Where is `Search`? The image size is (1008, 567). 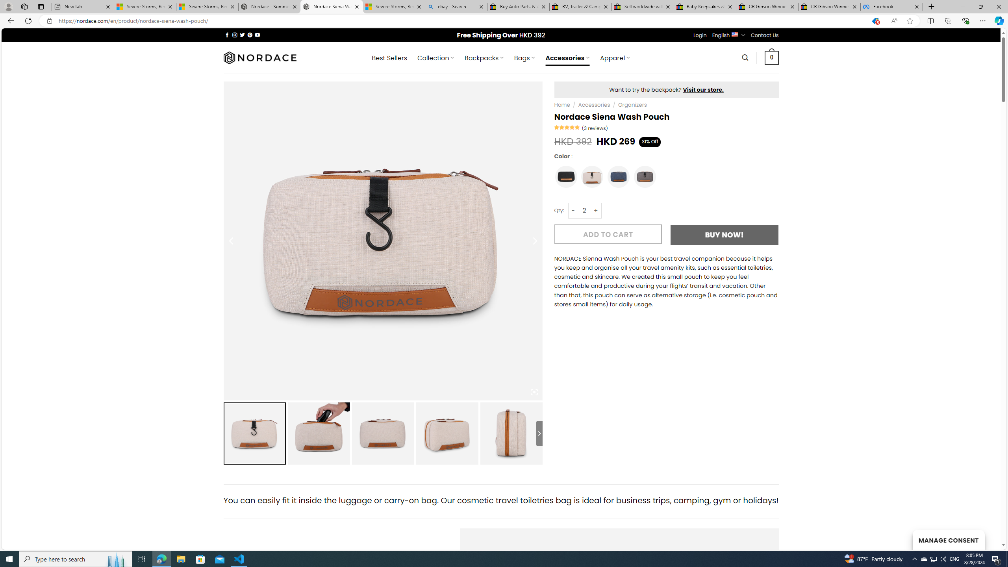 Search is located at coordinates (745, 57).